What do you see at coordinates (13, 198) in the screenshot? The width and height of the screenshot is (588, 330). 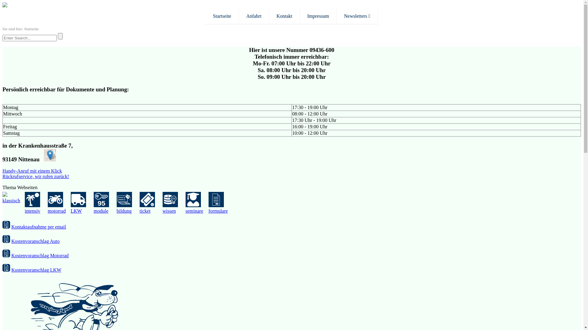 I see `klassisch` at bounding box center [13, 198].